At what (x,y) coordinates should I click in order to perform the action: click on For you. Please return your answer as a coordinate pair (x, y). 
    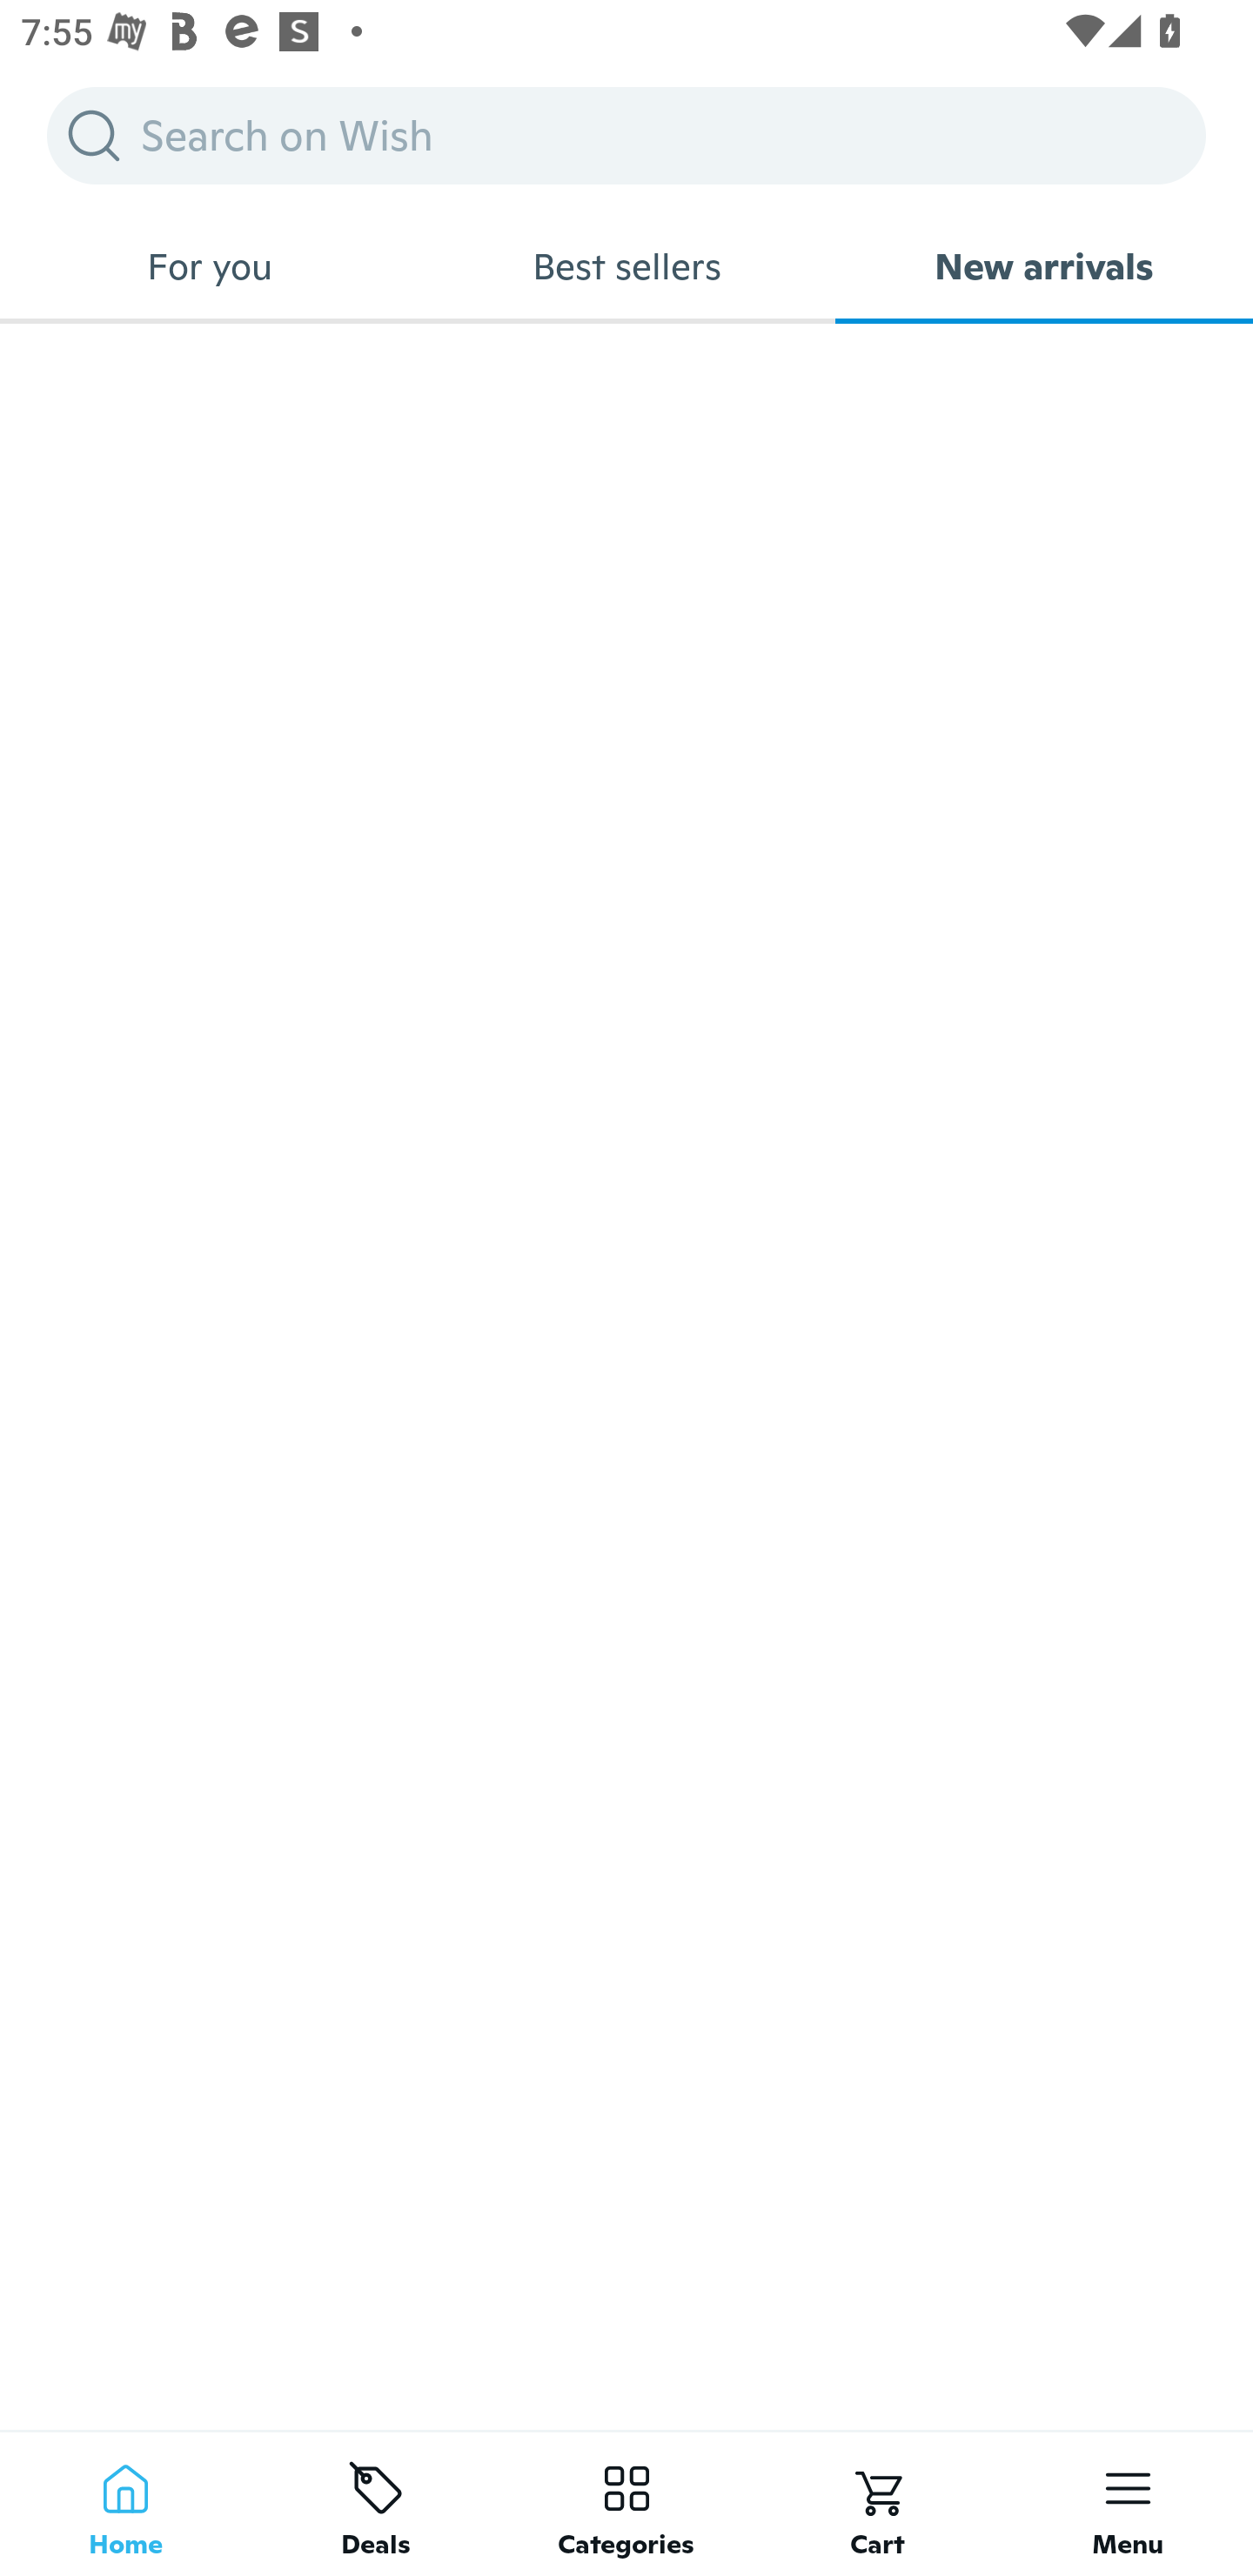
    Looking at the image, I should click on (209, 266).